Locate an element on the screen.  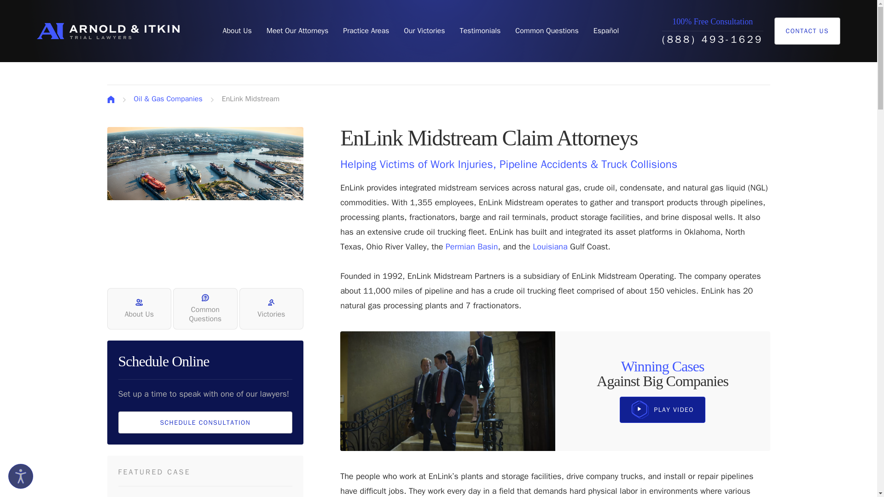
Meet Our Attorneys is located at coordinates (297, 31).